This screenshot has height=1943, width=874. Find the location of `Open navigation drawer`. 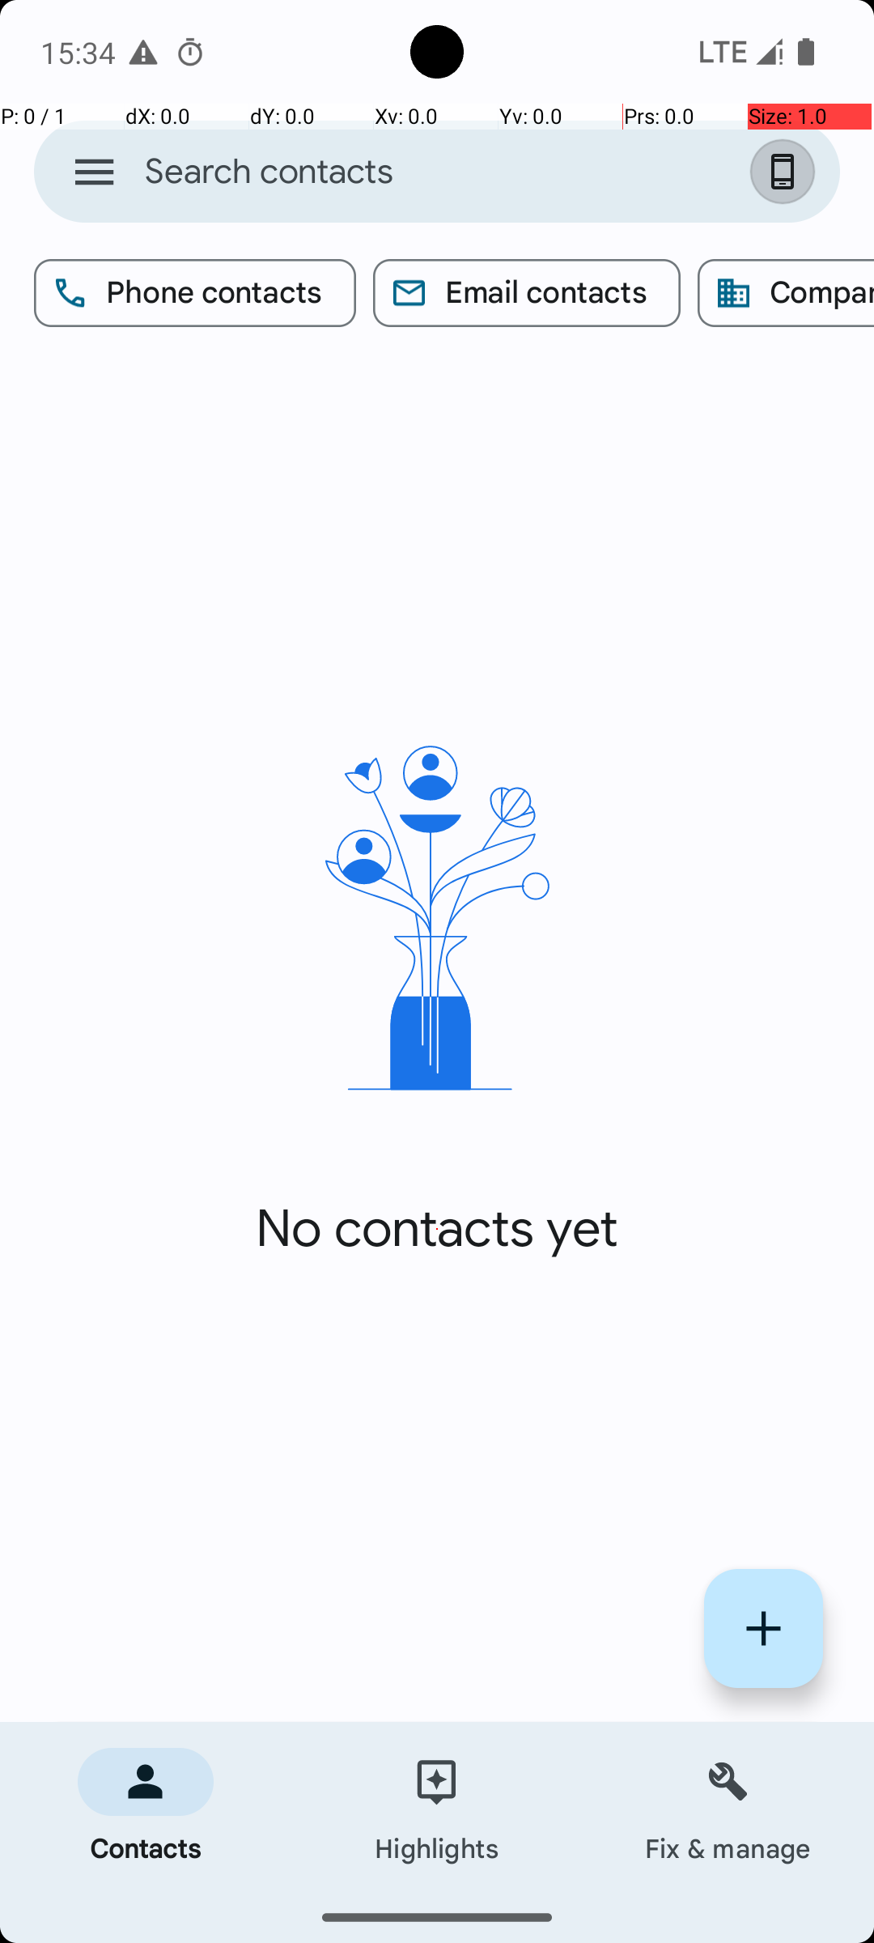

Open navigation drawer is located at coordinates (94, 172).